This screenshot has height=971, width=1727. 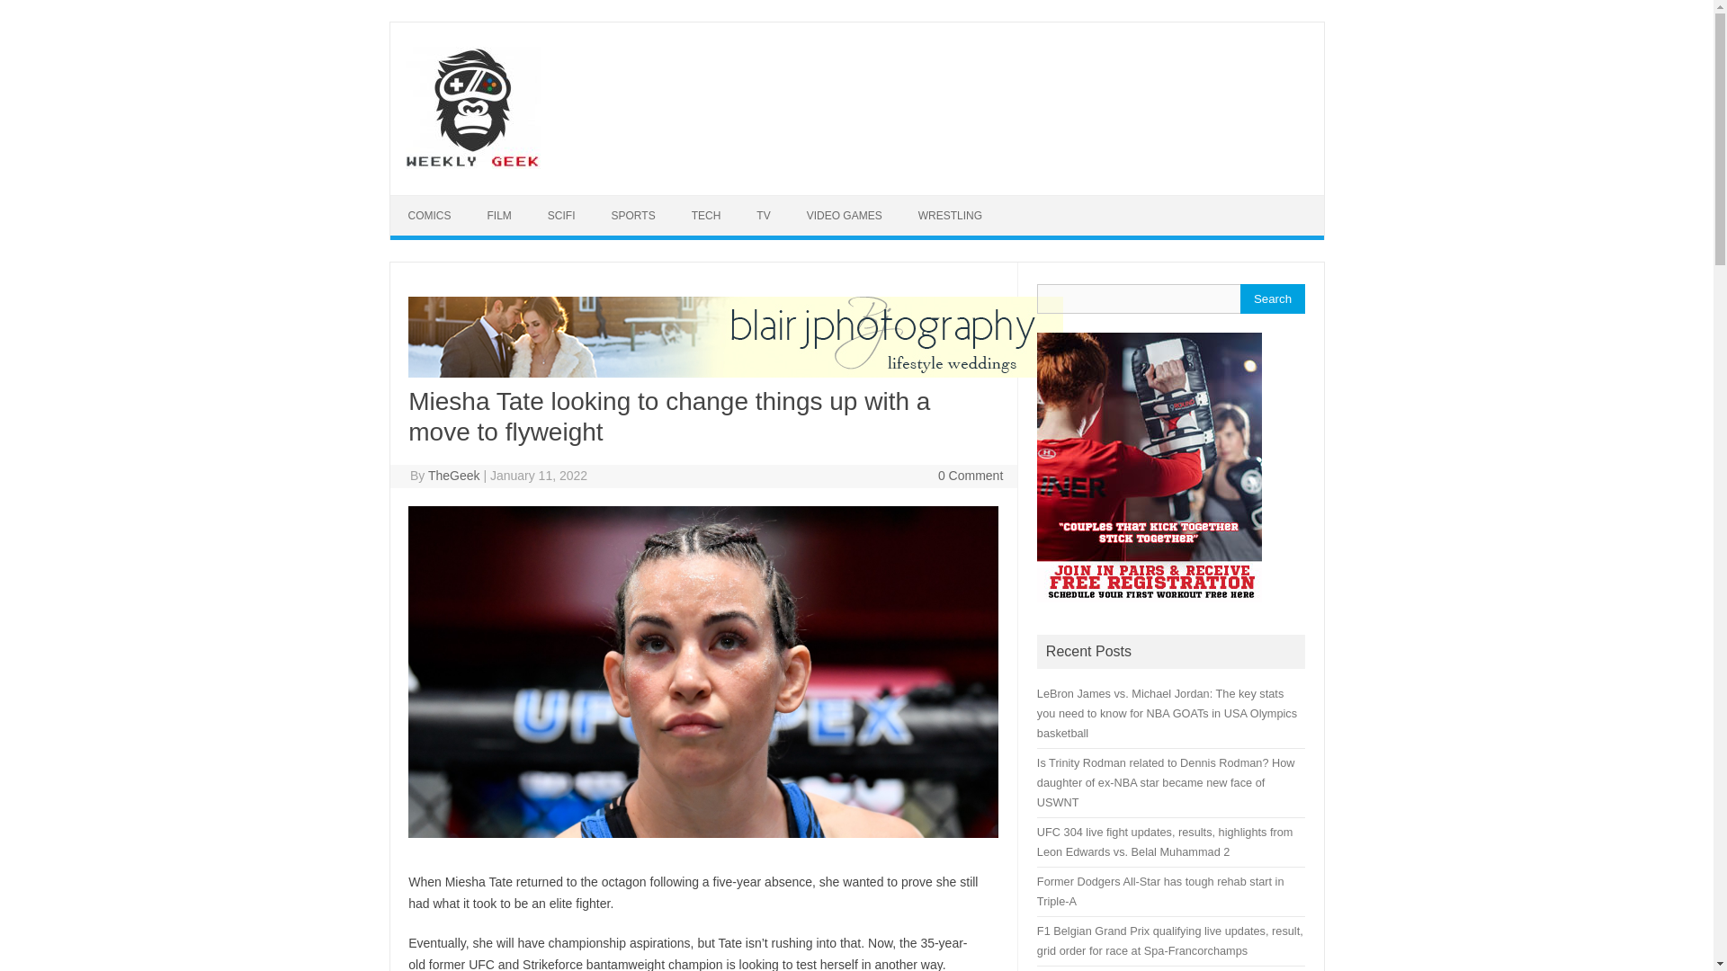 I want to click on Weekly Geek, so click(x=471, y=164).